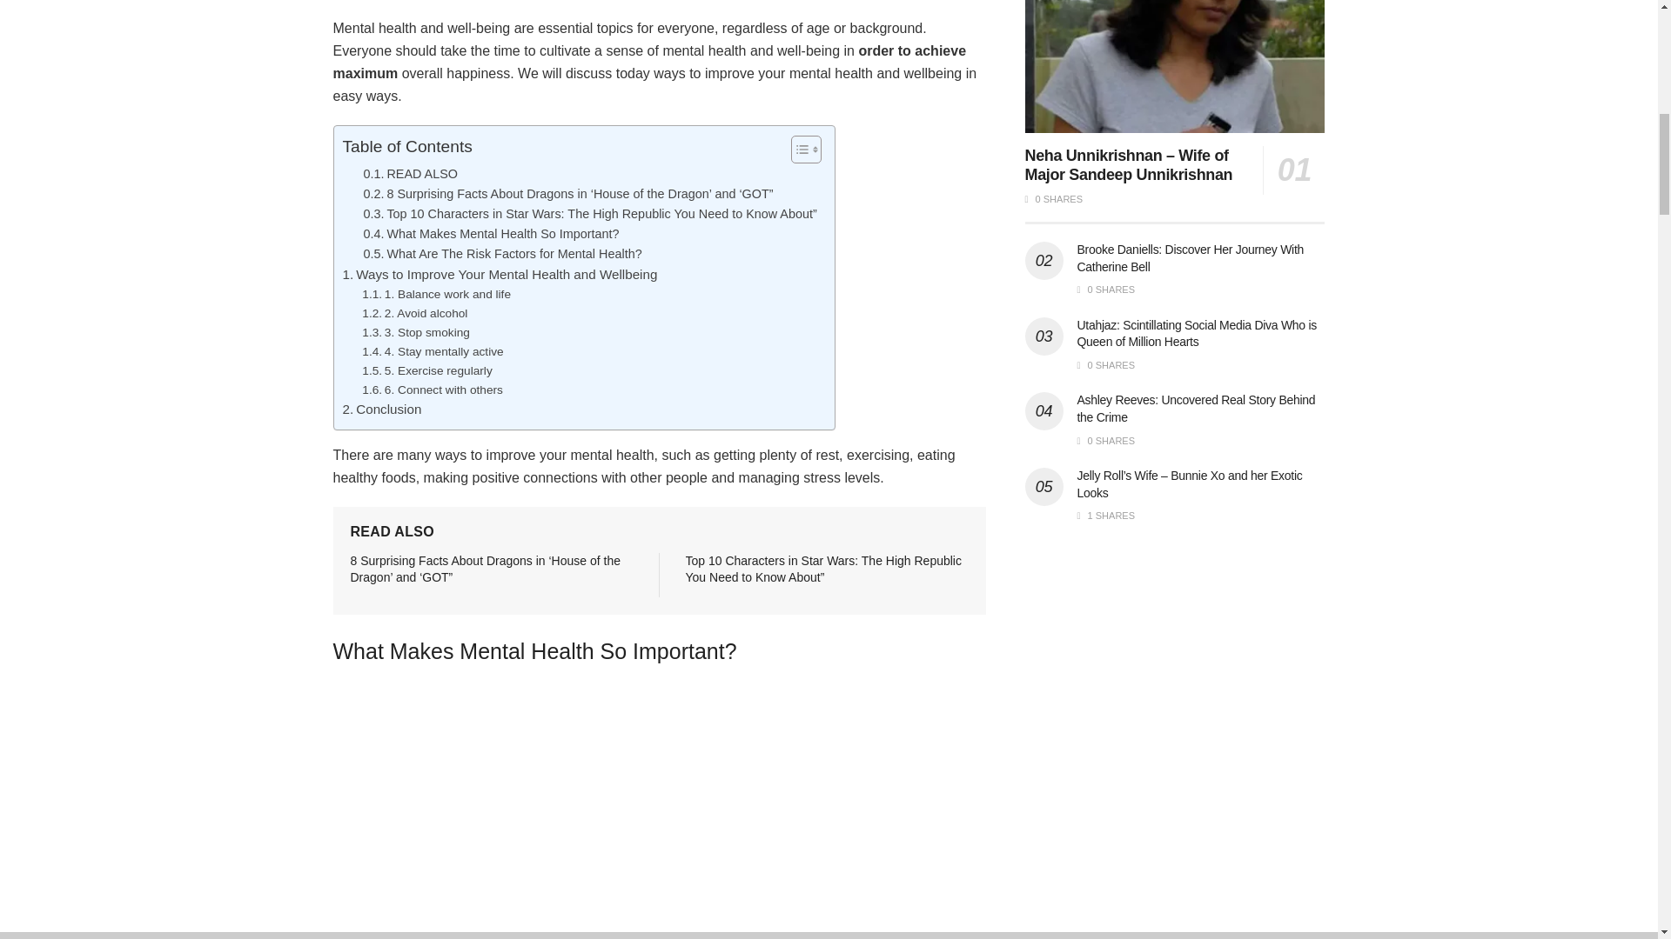 The height and width of the screenshot is (939, 1671). I want to click on 4. Stay mentally active, so click(432, 351).